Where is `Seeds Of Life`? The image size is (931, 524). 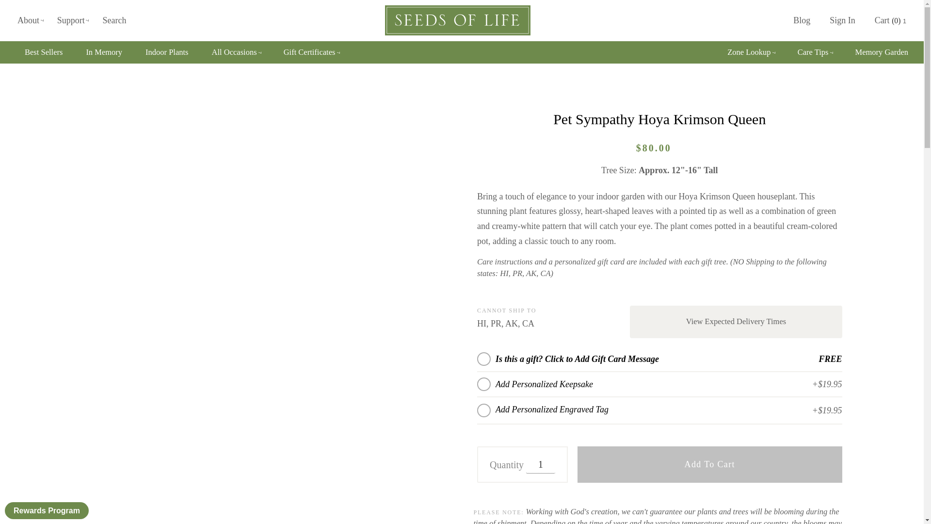
Seeds Of Life is located at coordinates (458, 20).